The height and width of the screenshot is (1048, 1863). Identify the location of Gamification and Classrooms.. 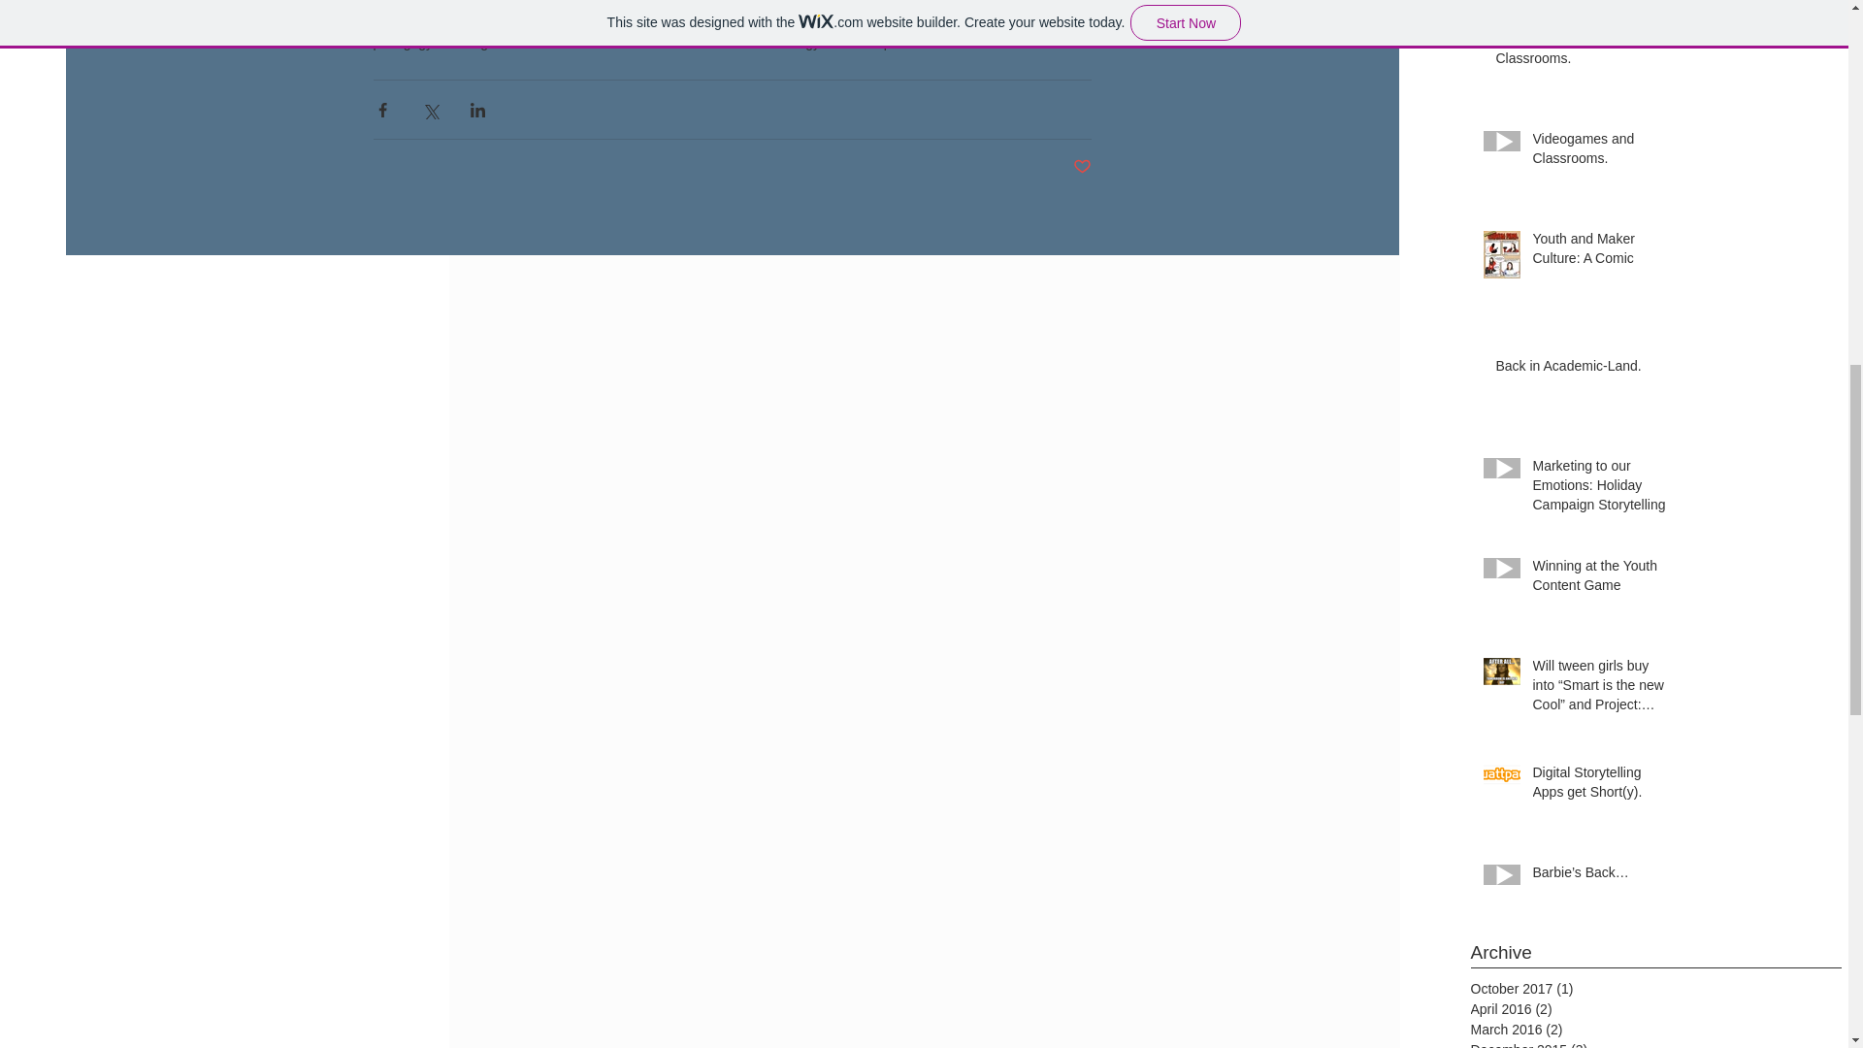
(1584, 52).